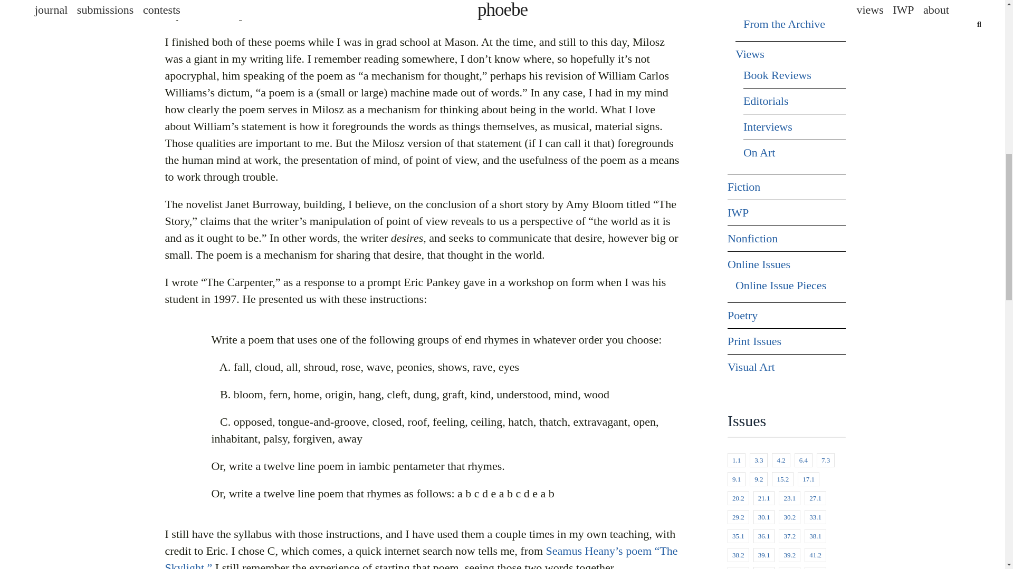 The image size is (1013, 569). What do you see at coordinates (742, 315) in the screenshot?
I see `Poetry` at bounding box center [742, 315].